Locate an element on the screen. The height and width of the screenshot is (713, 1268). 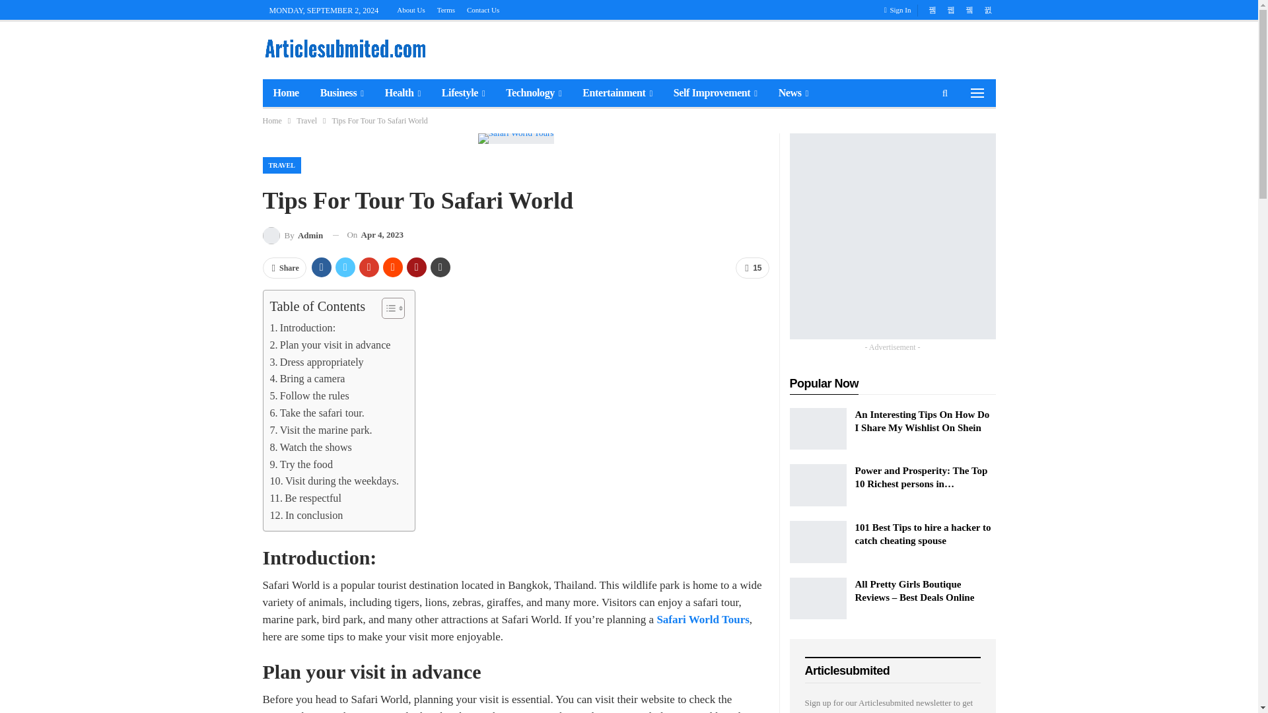
Visit during the weekdays. is located at coordinates (333, 481).